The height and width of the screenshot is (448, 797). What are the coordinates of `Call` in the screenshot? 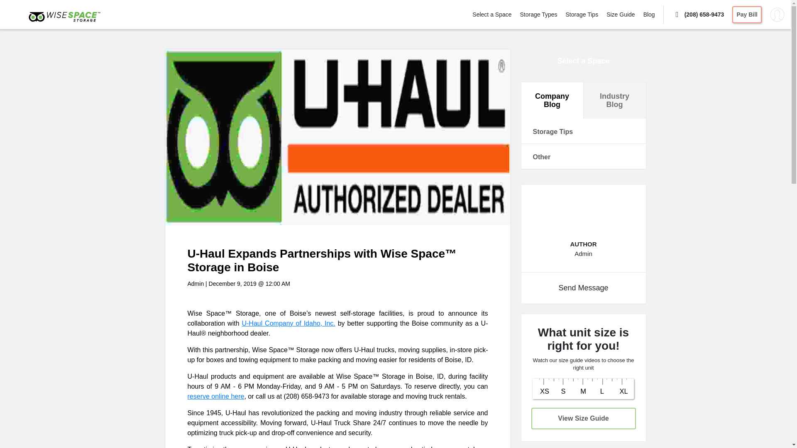 It's located at (698, 14).